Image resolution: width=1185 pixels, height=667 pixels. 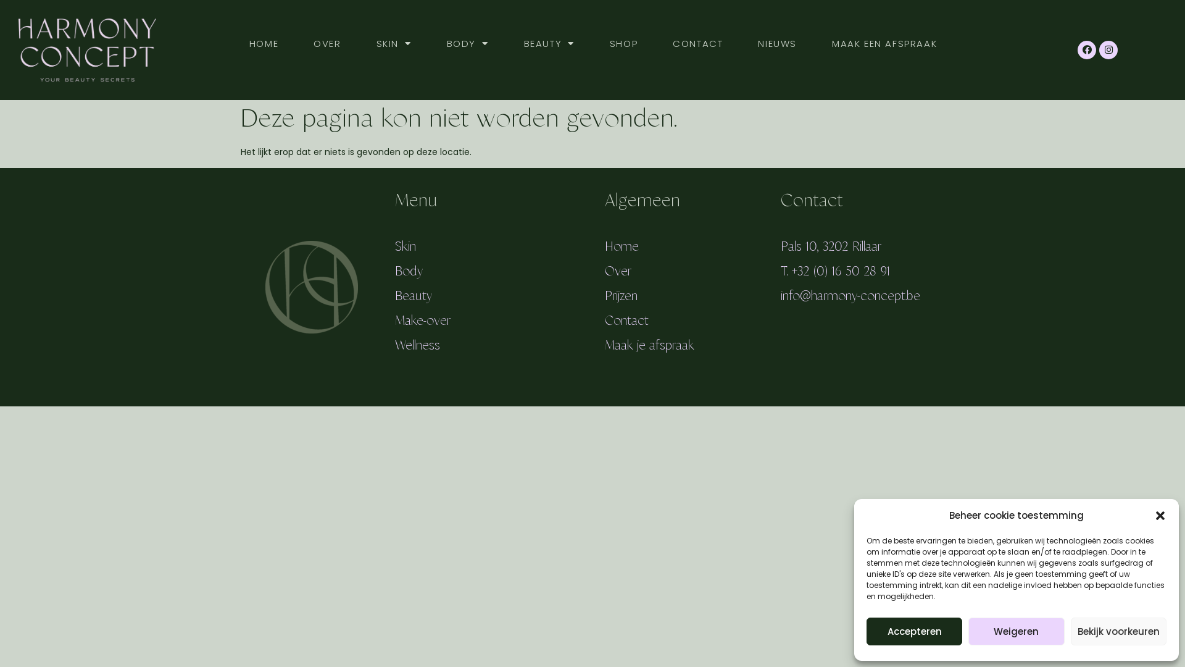 What do you see at coordinates (327, 44) in the screenshot?
I see `OVER` at bounding box center [327, 44].